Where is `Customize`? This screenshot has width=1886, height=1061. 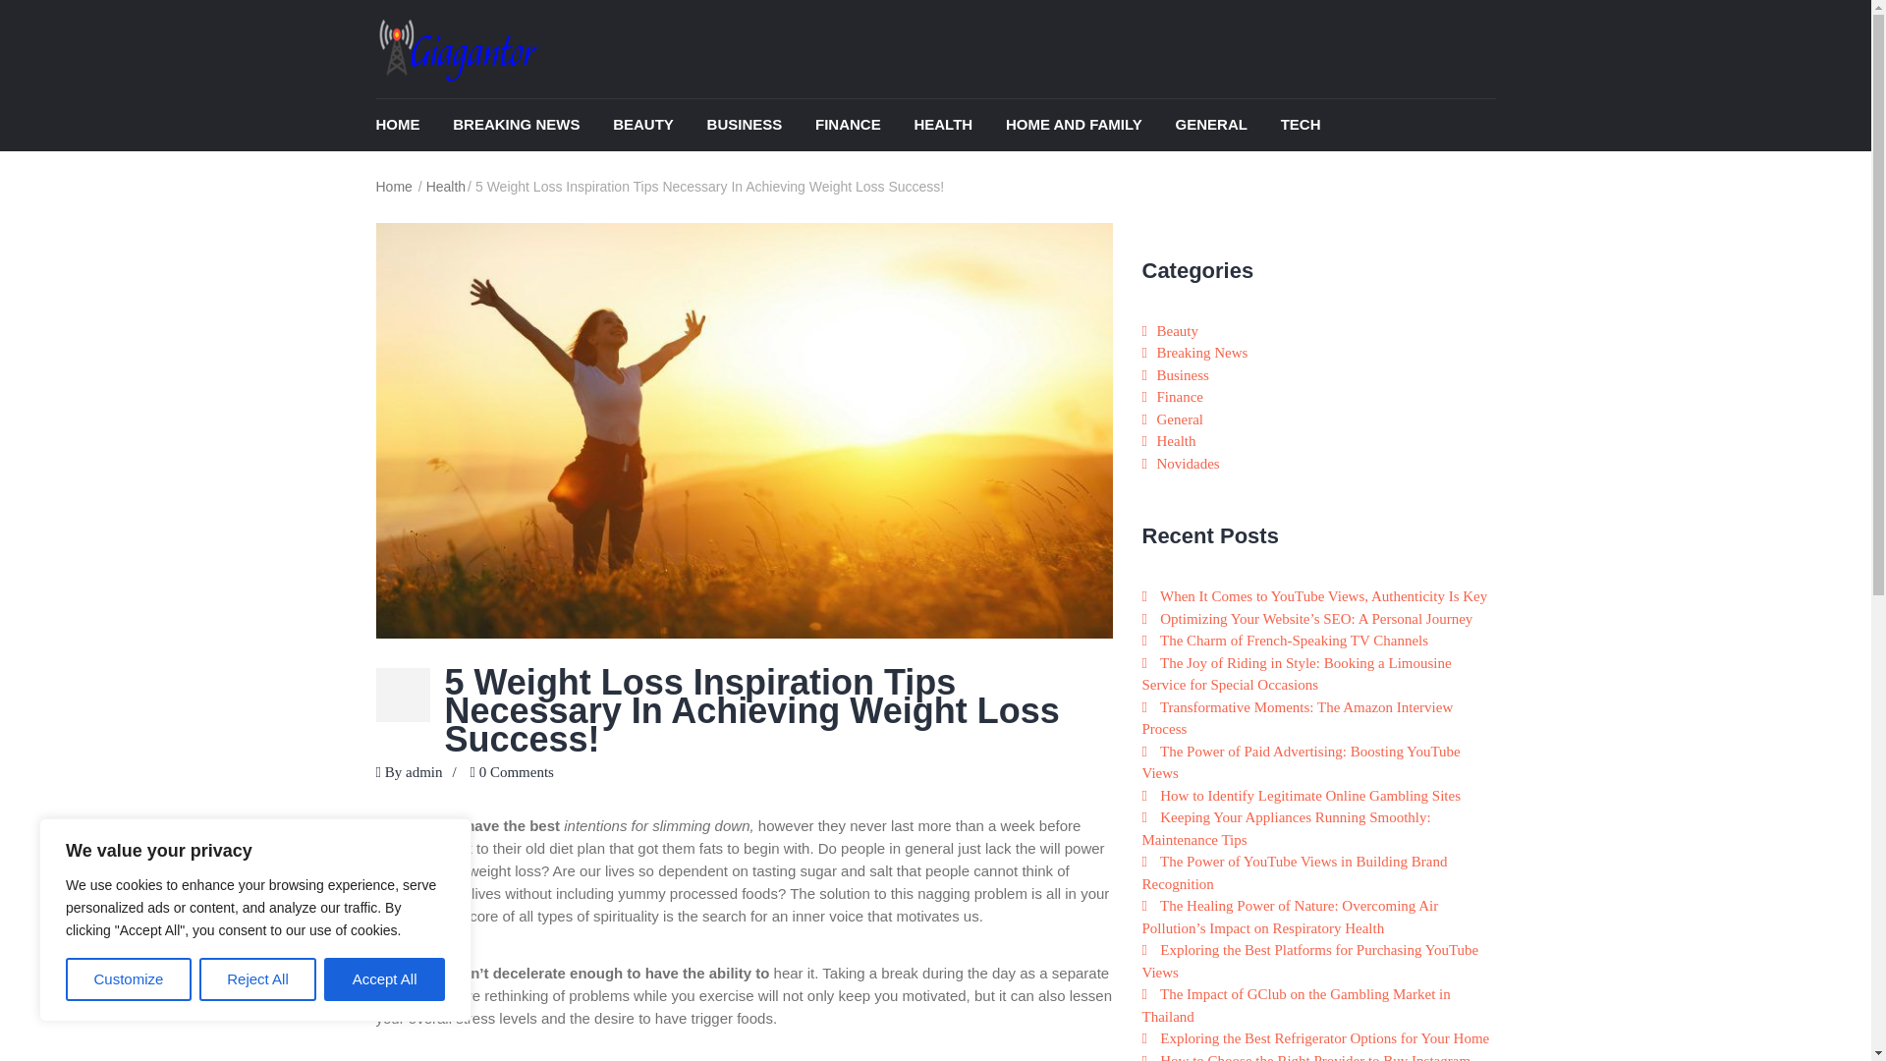 Customize is located at coordinates (129, 979).